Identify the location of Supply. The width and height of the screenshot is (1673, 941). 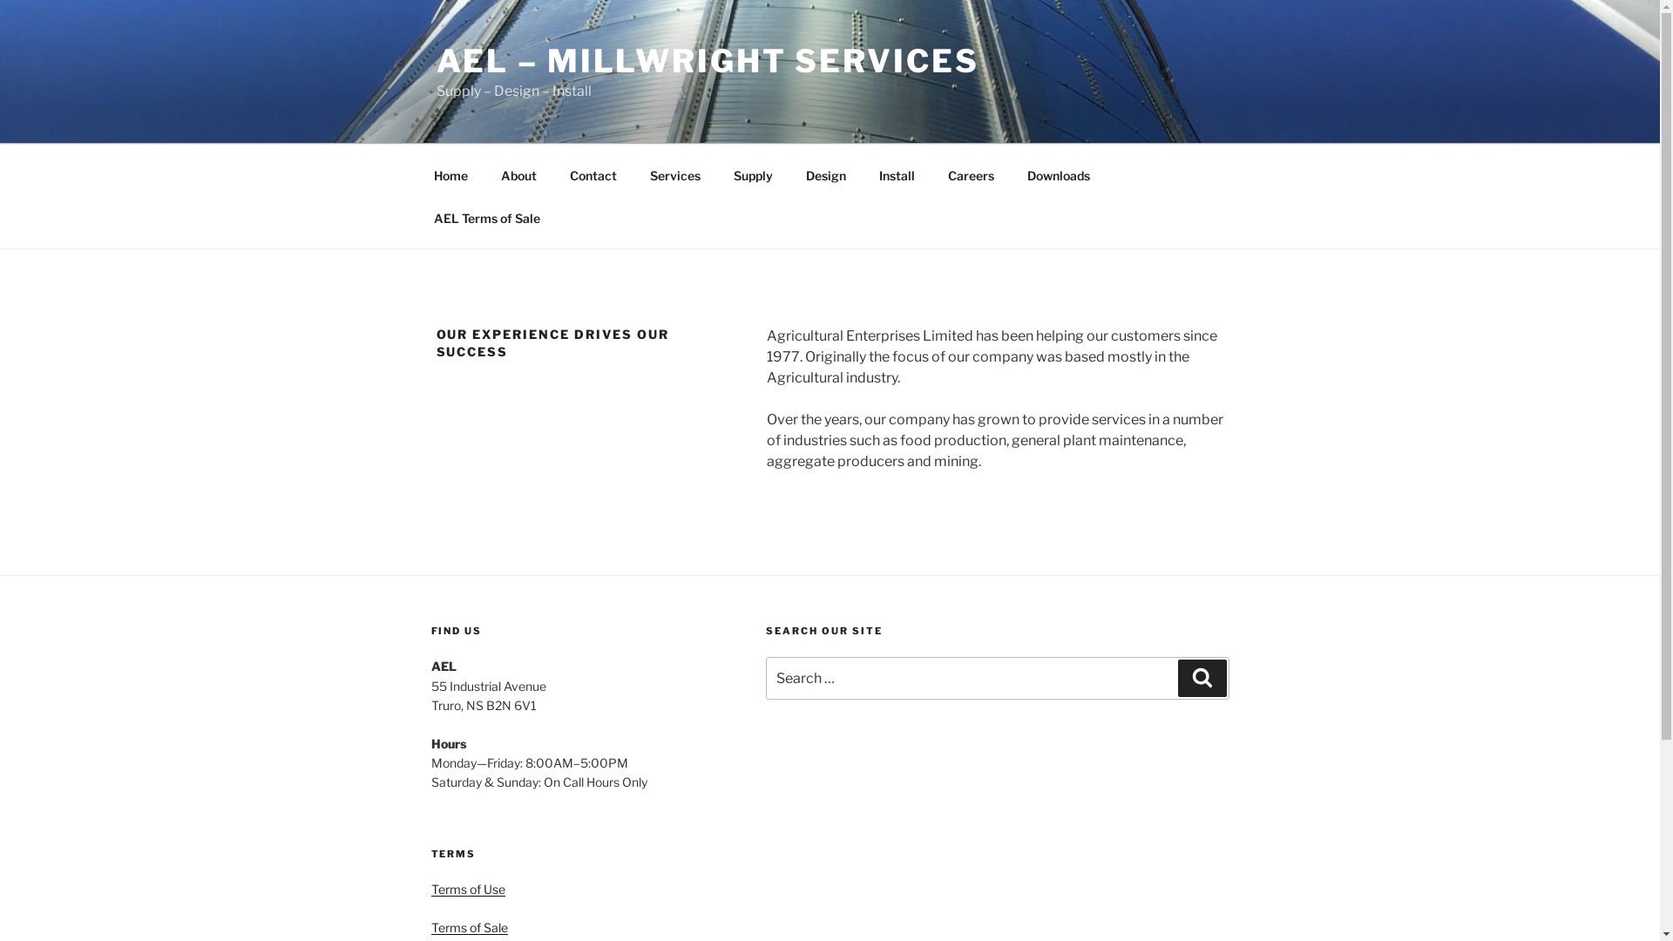
(753, 174).